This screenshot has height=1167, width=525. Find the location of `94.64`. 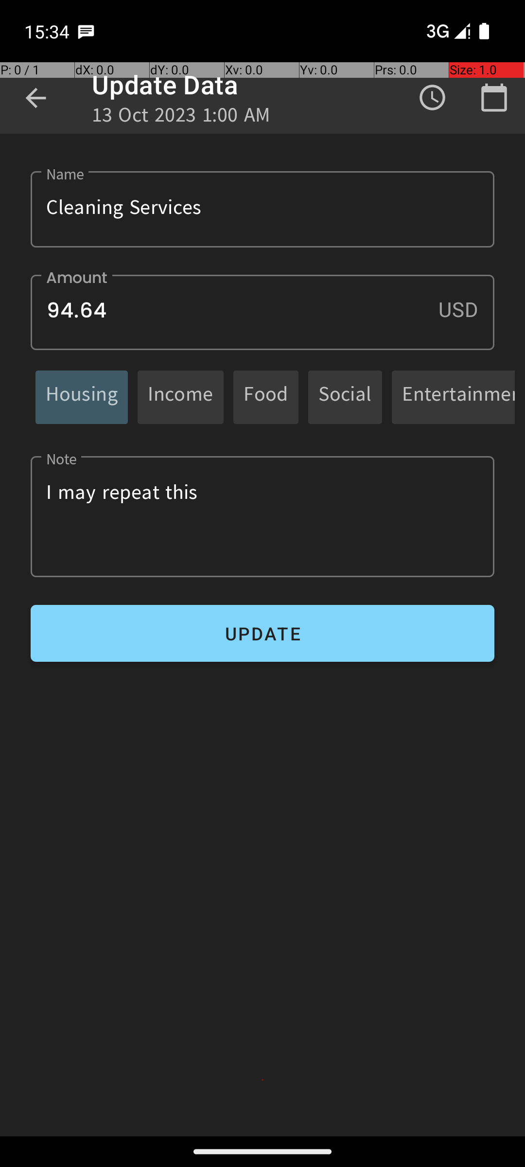

94.64 is located at coordinates (262, 312).